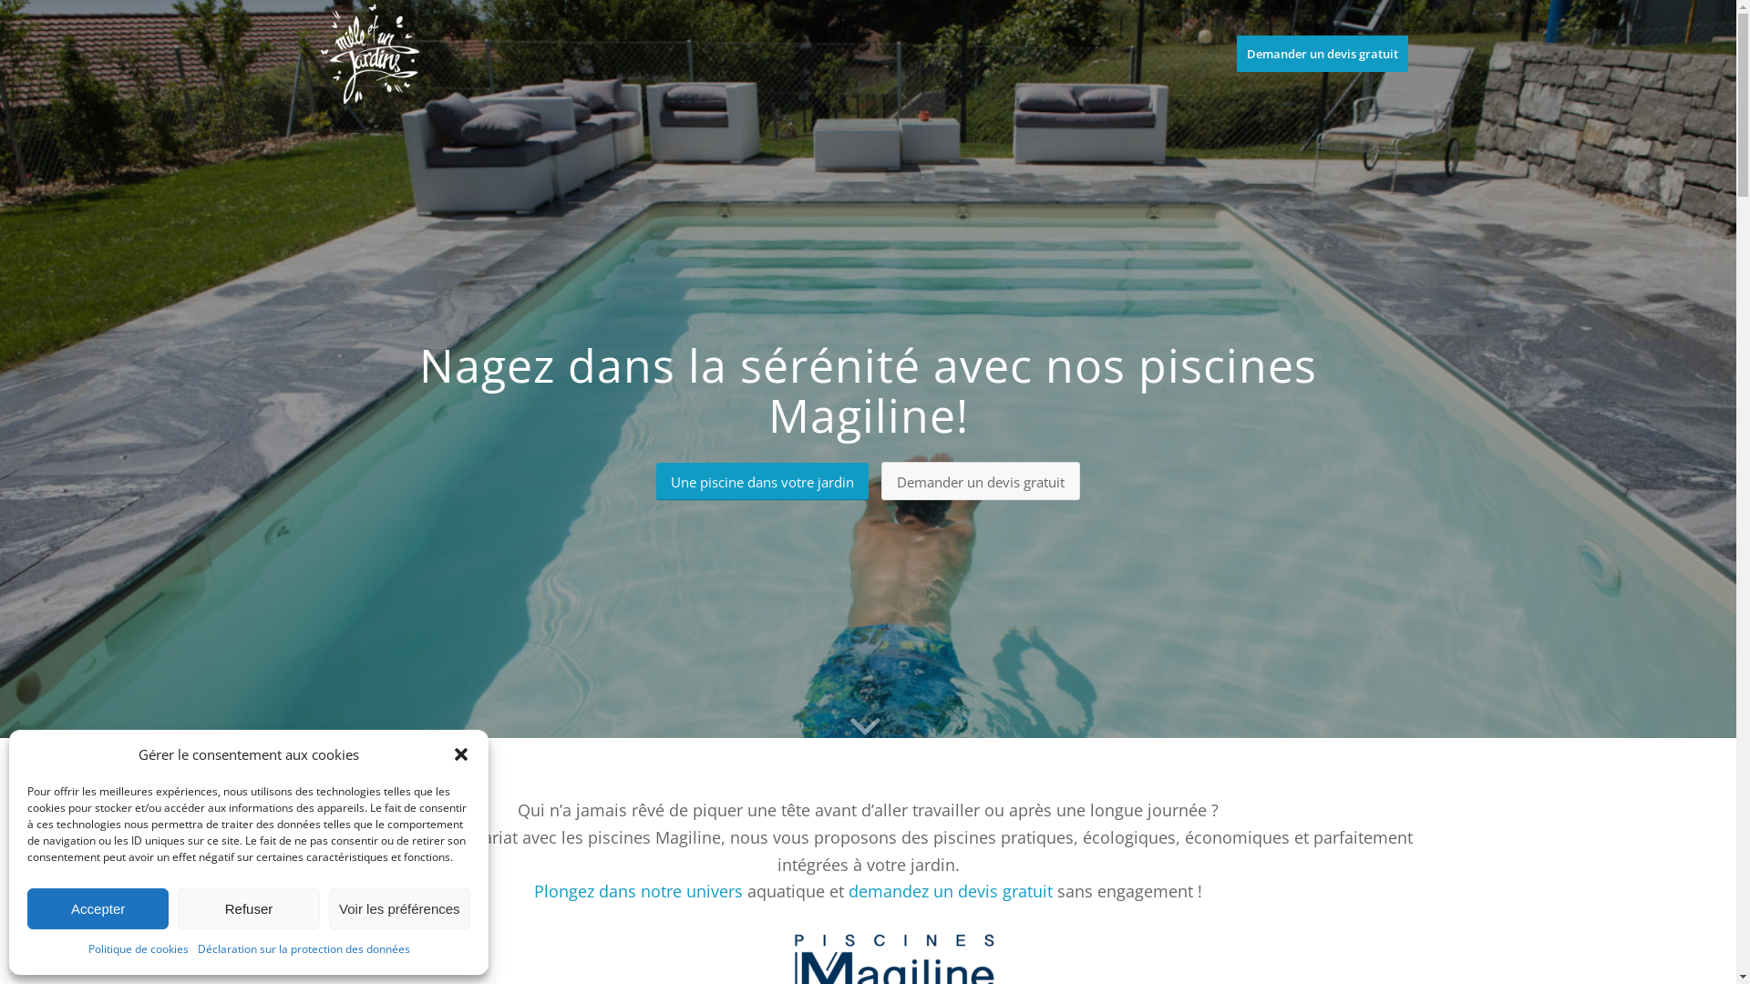  What do you see at coordinates (1323, 54) in the screenshot?
I see `Demander un devis gratuit` at bounding box center [1323, 54].